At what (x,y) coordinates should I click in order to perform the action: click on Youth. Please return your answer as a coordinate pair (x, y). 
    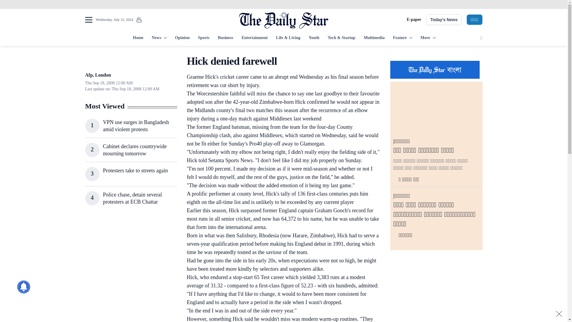
    Looking at the image, I should click on (314, 38).